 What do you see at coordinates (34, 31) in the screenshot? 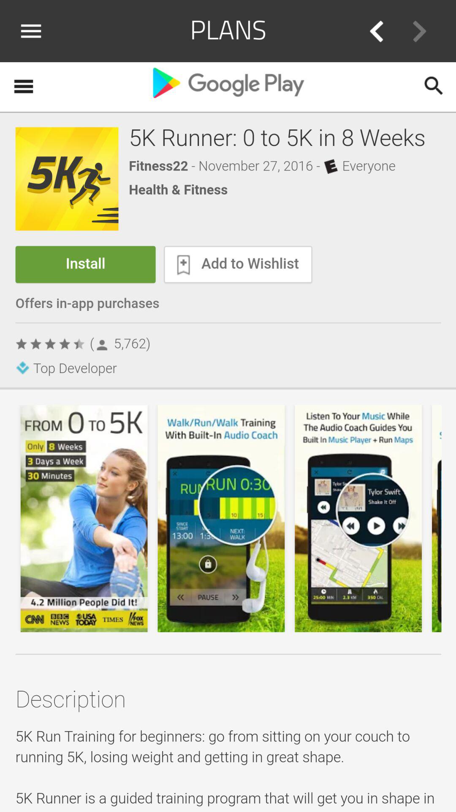
I see `setting the option` at bounding box center [34, 31].